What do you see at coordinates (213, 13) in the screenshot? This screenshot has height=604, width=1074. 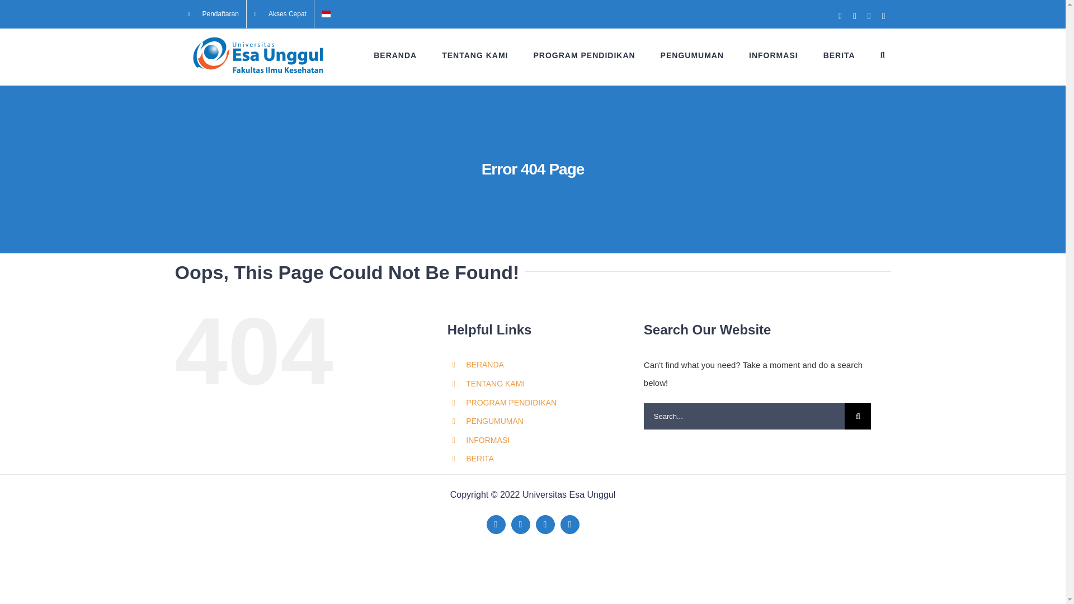 I see `Pendaftaran` at bounding box center [213, 13].